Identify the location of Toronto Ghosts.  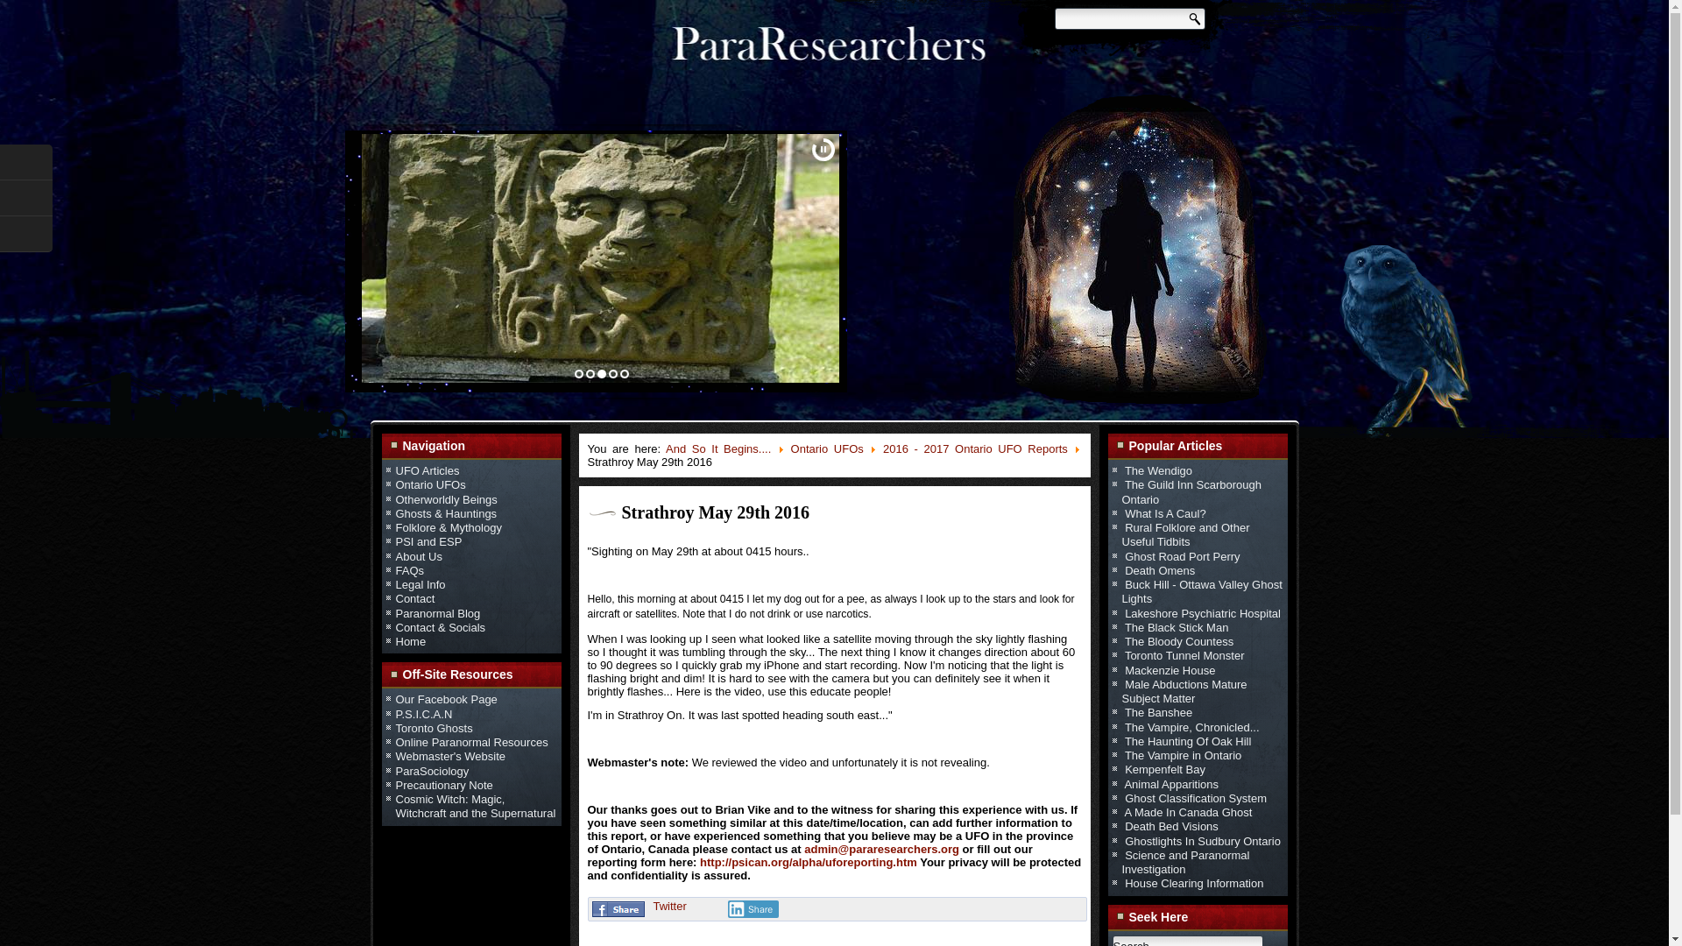
(434, 729).